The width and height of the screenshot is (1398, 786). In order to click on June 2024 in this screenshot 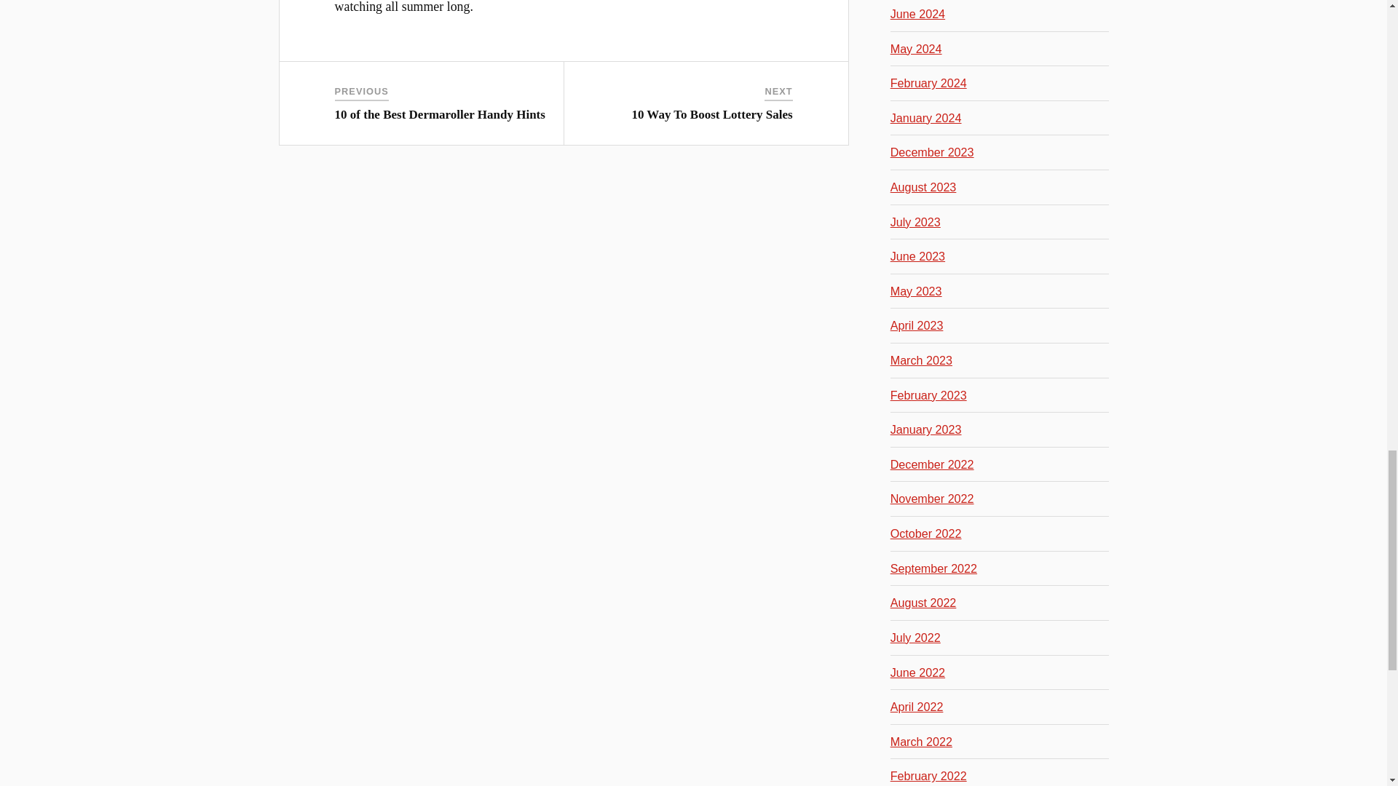, I will do `click(917, 13)`.